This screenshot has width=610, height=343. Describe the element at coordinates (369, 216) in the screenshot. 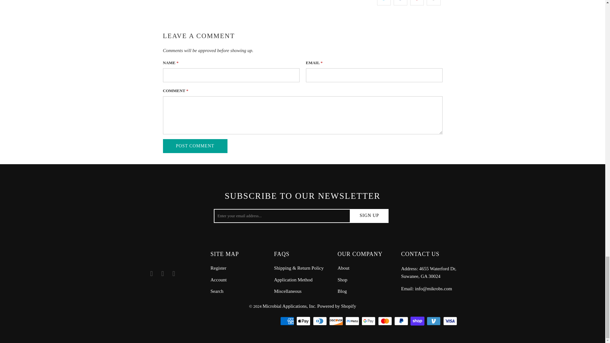

I see `Sign Up` at that location.